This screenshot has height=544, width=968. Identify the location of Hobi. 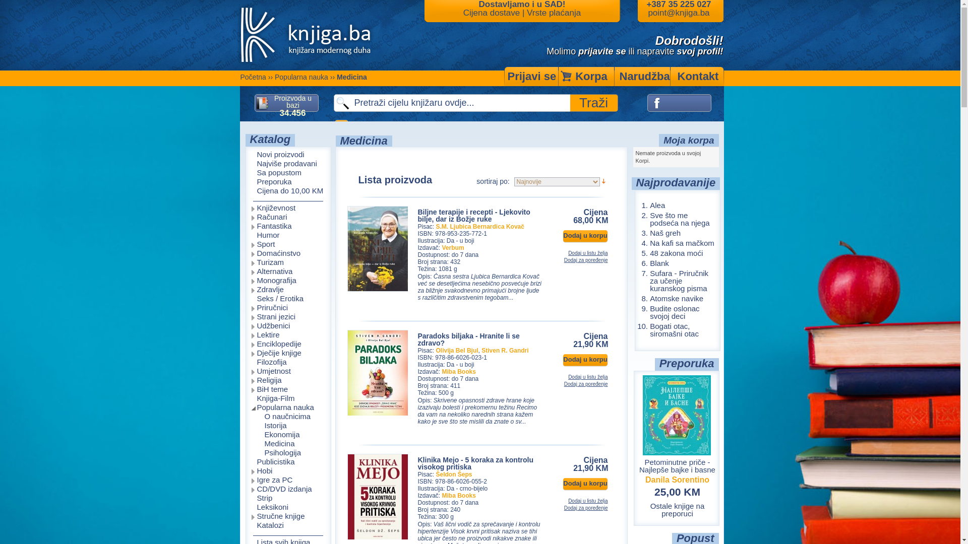
(288, 471).